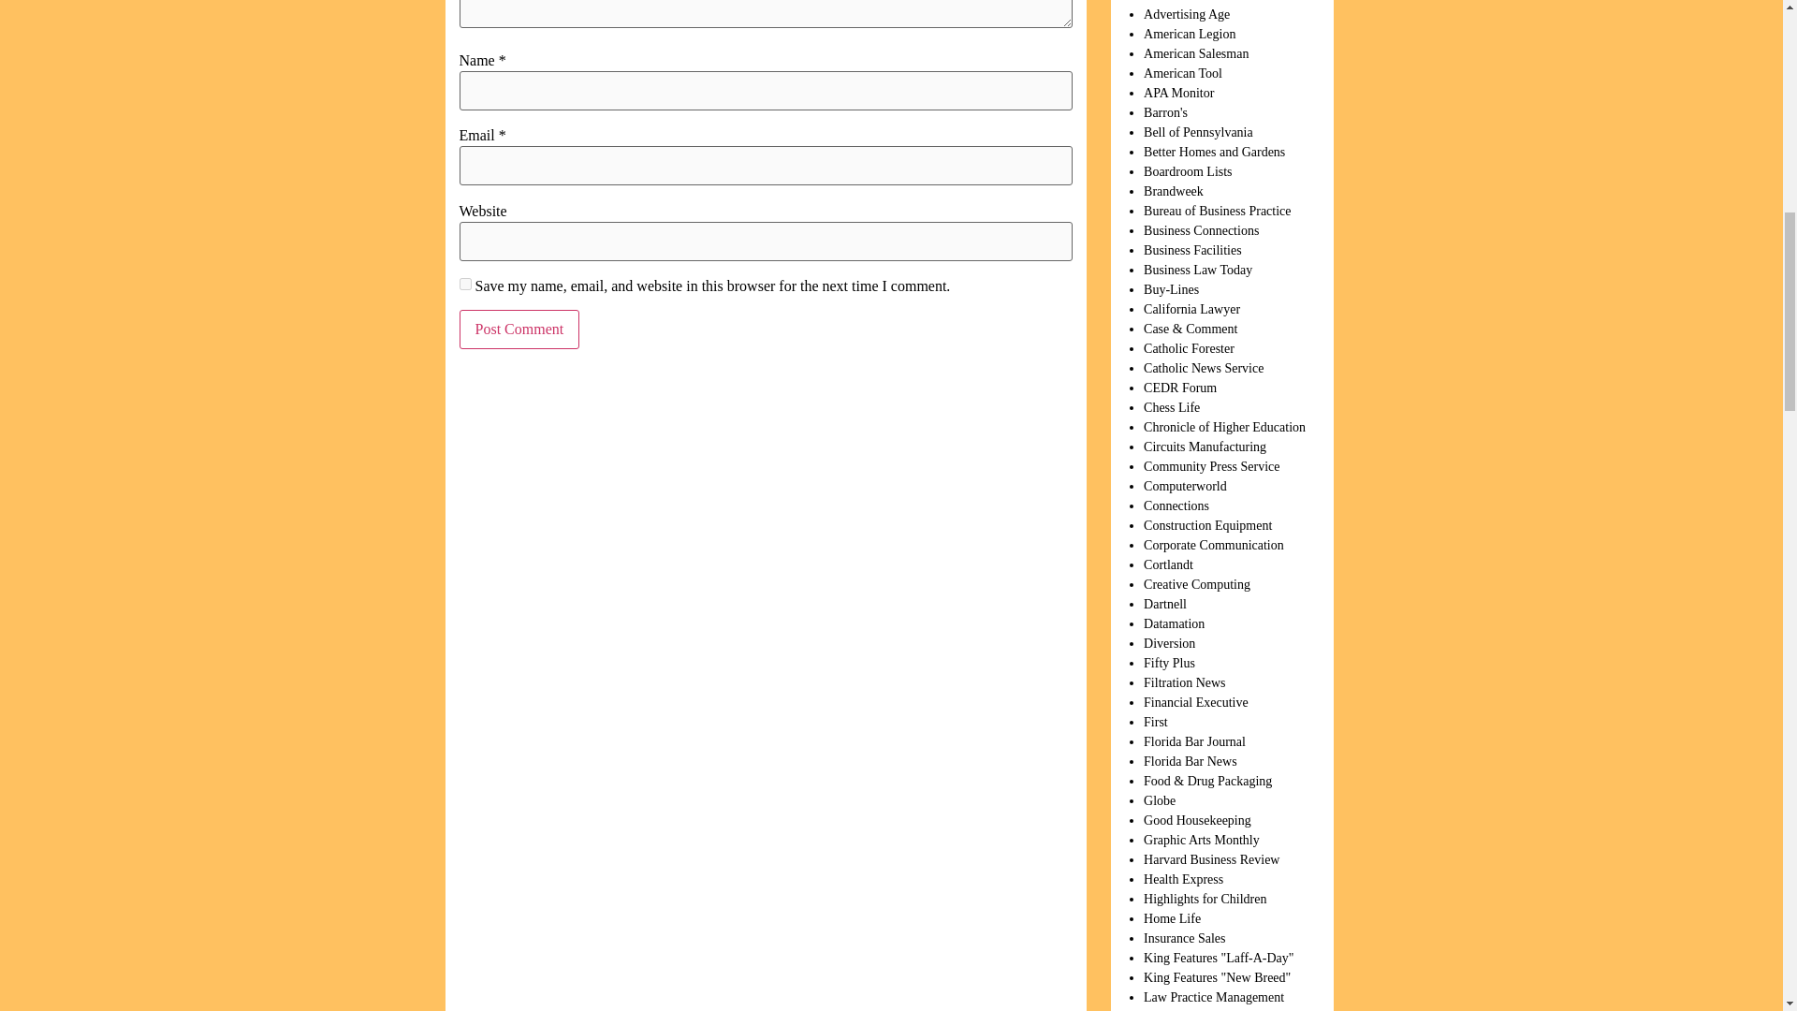 The image size is (1797, 1011). Describe the element at coordinates (1213, 152) in the screenshot. I see `Better Homes and Gardens` at that location.